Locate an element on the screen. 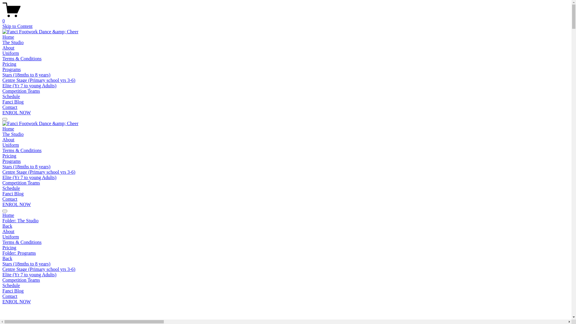  Pricing is located at coordinates (9, 156).